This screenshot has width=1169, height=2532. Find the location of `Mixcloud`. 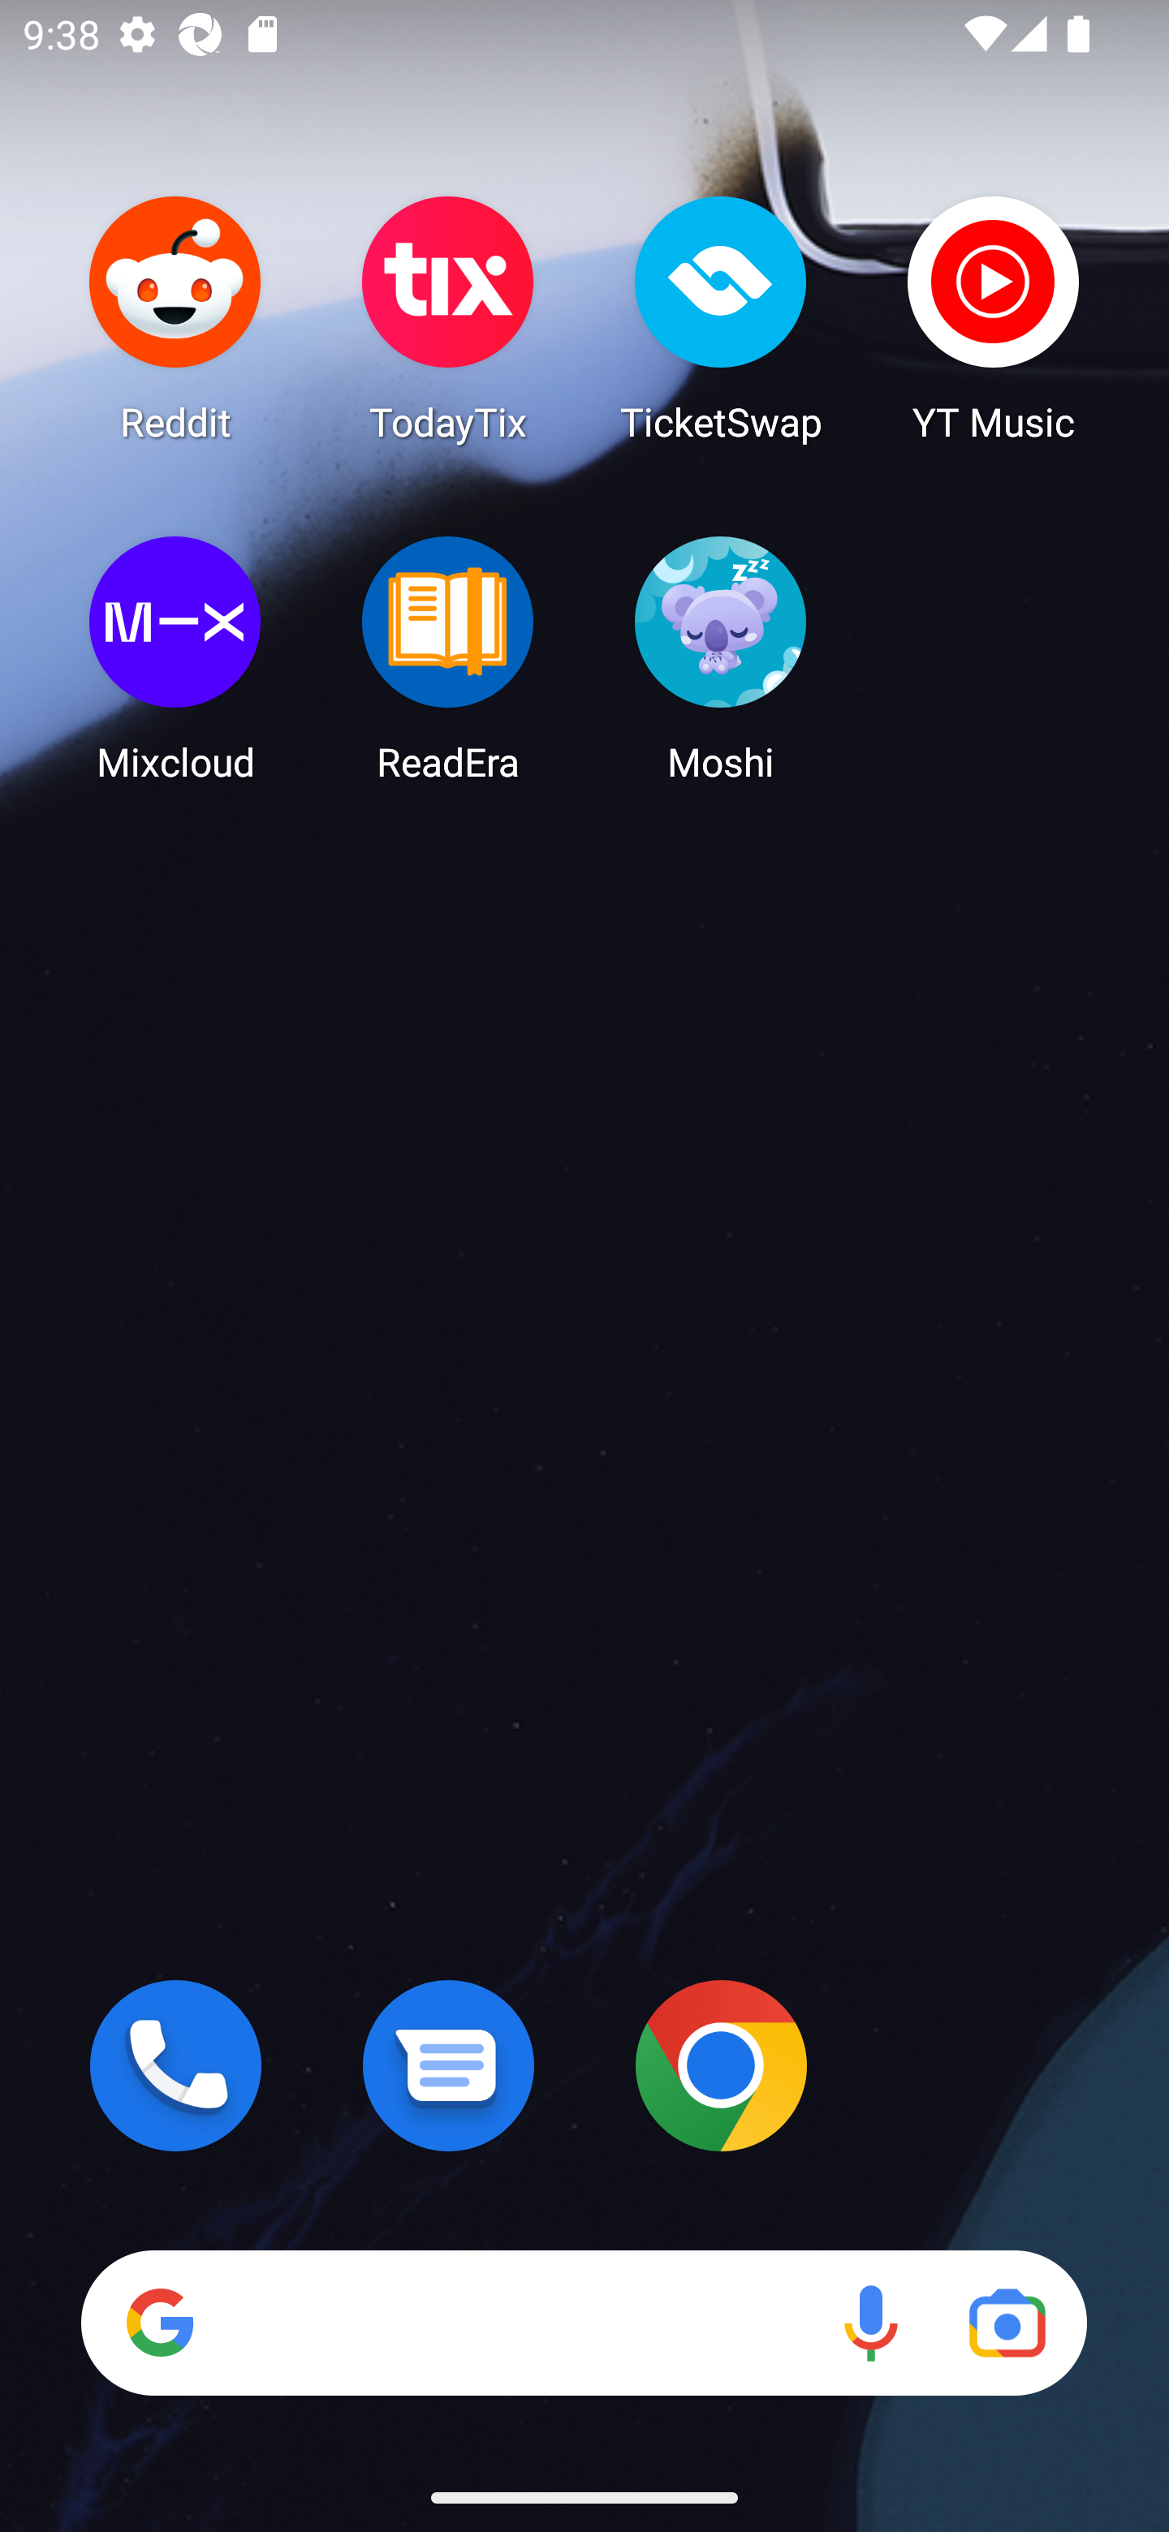

Mixcloud is located at coordinates (175, 658).